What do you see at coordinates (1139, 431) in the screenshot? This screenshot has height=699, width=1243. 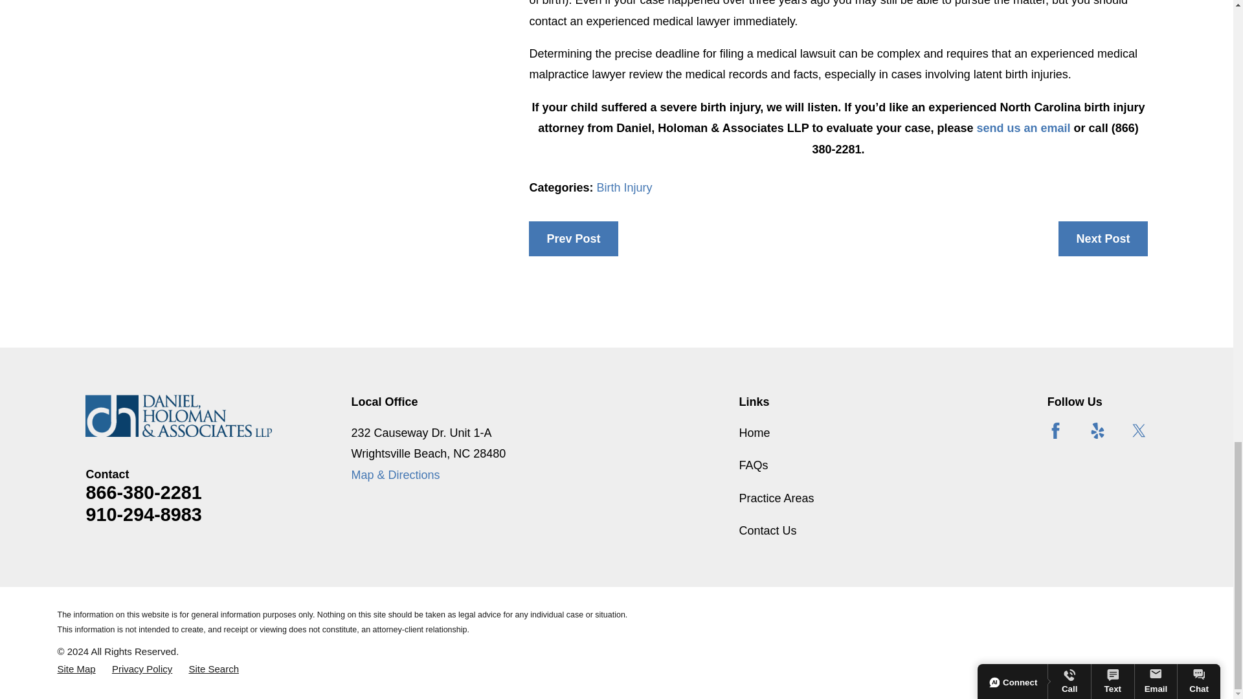 I see `Twitter` at bounding box center [1139, 431].